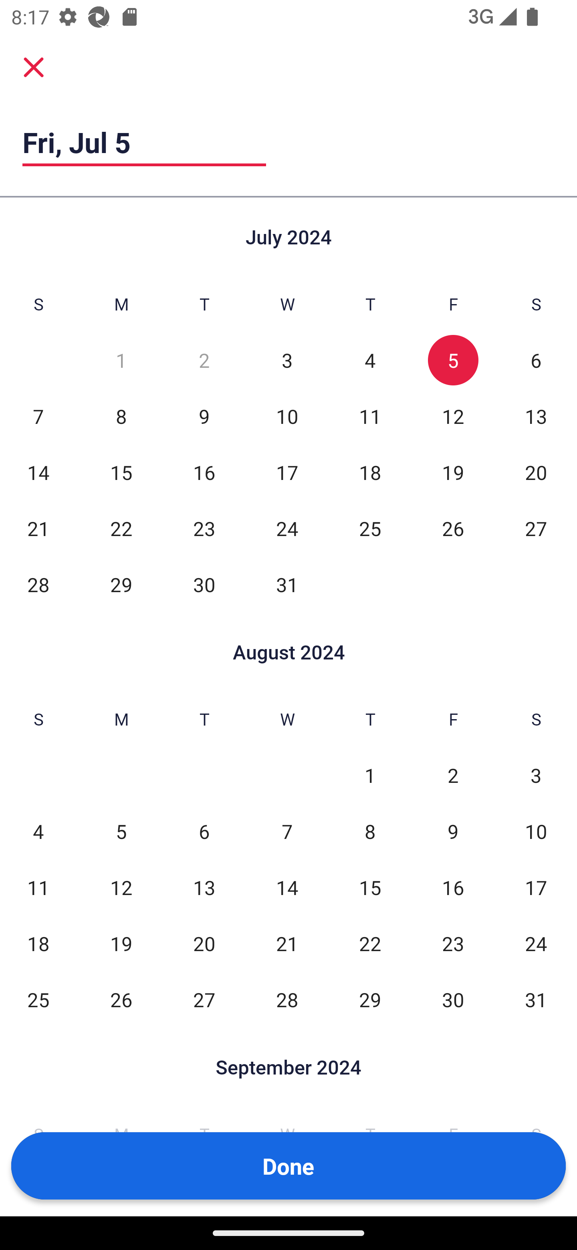 The height and width of the screenshot is (1250, 577). What do you see at coordinates (121, 361) in the screenshot?
I see `1 Mon, Jul 1, Not Selected` at bounding box center [121, 361].